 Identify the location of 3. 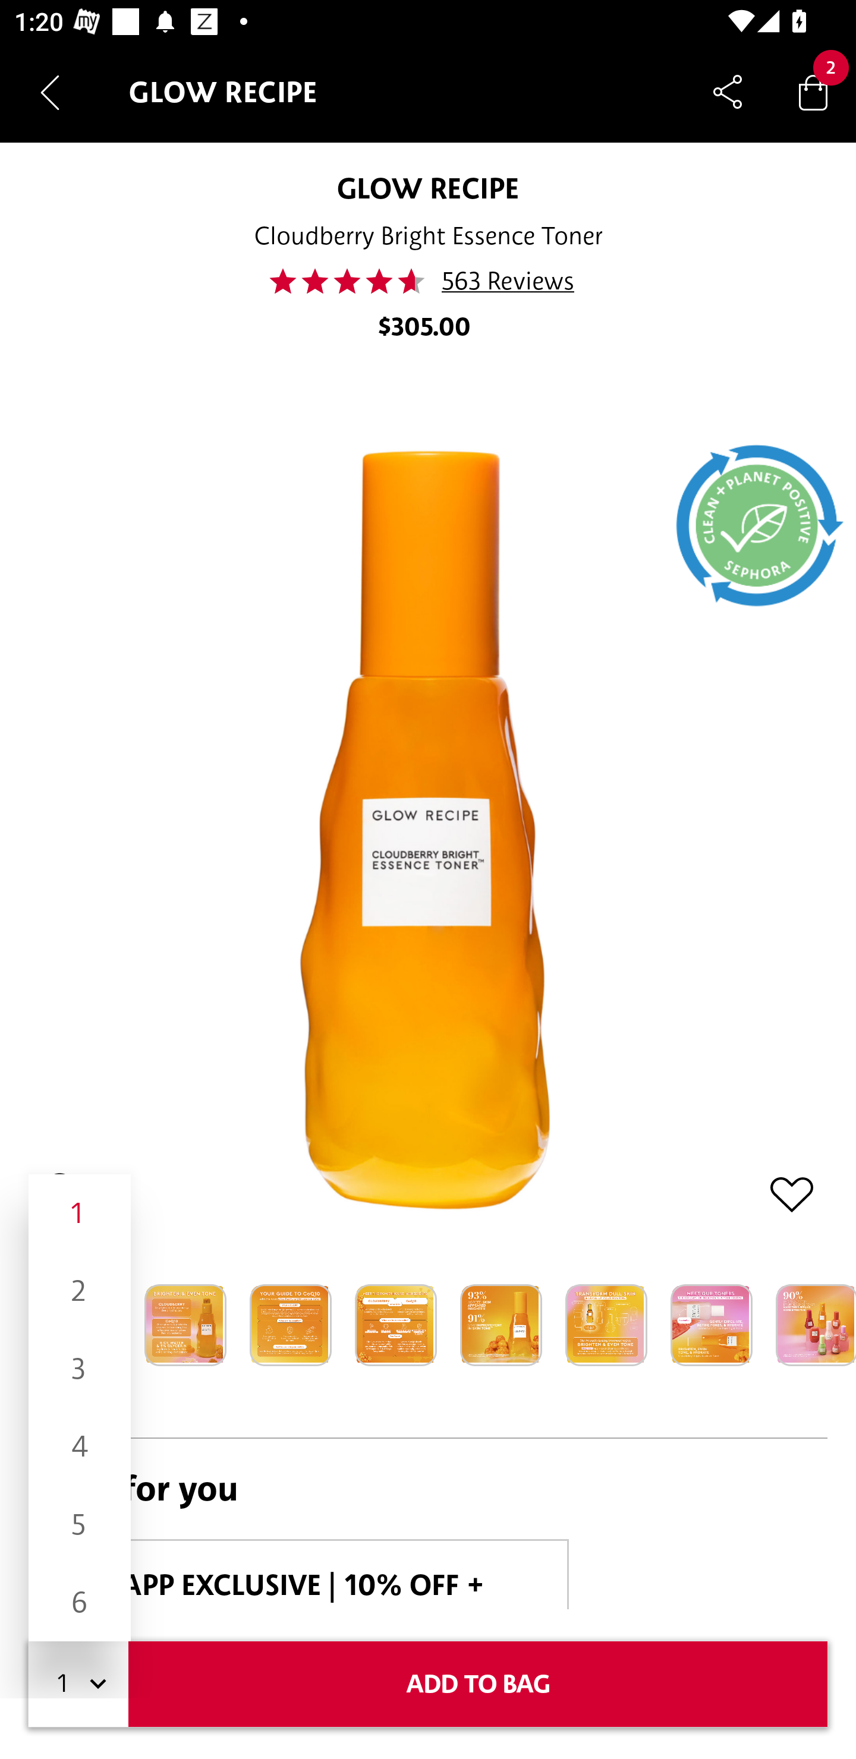
(80, 1368).